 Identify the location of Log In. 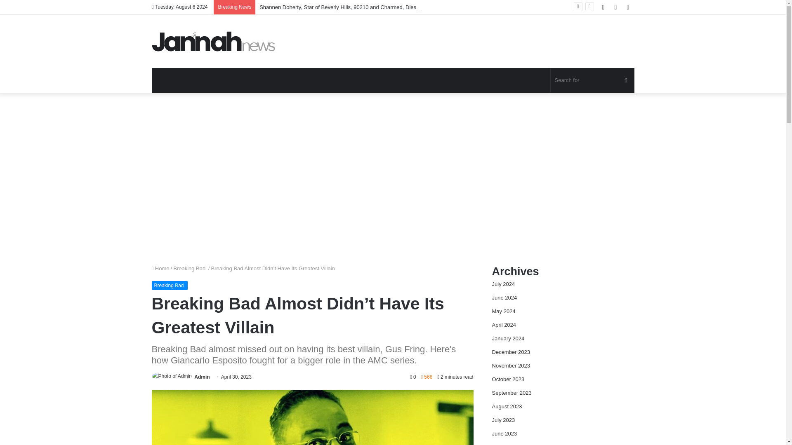
(603, 7).